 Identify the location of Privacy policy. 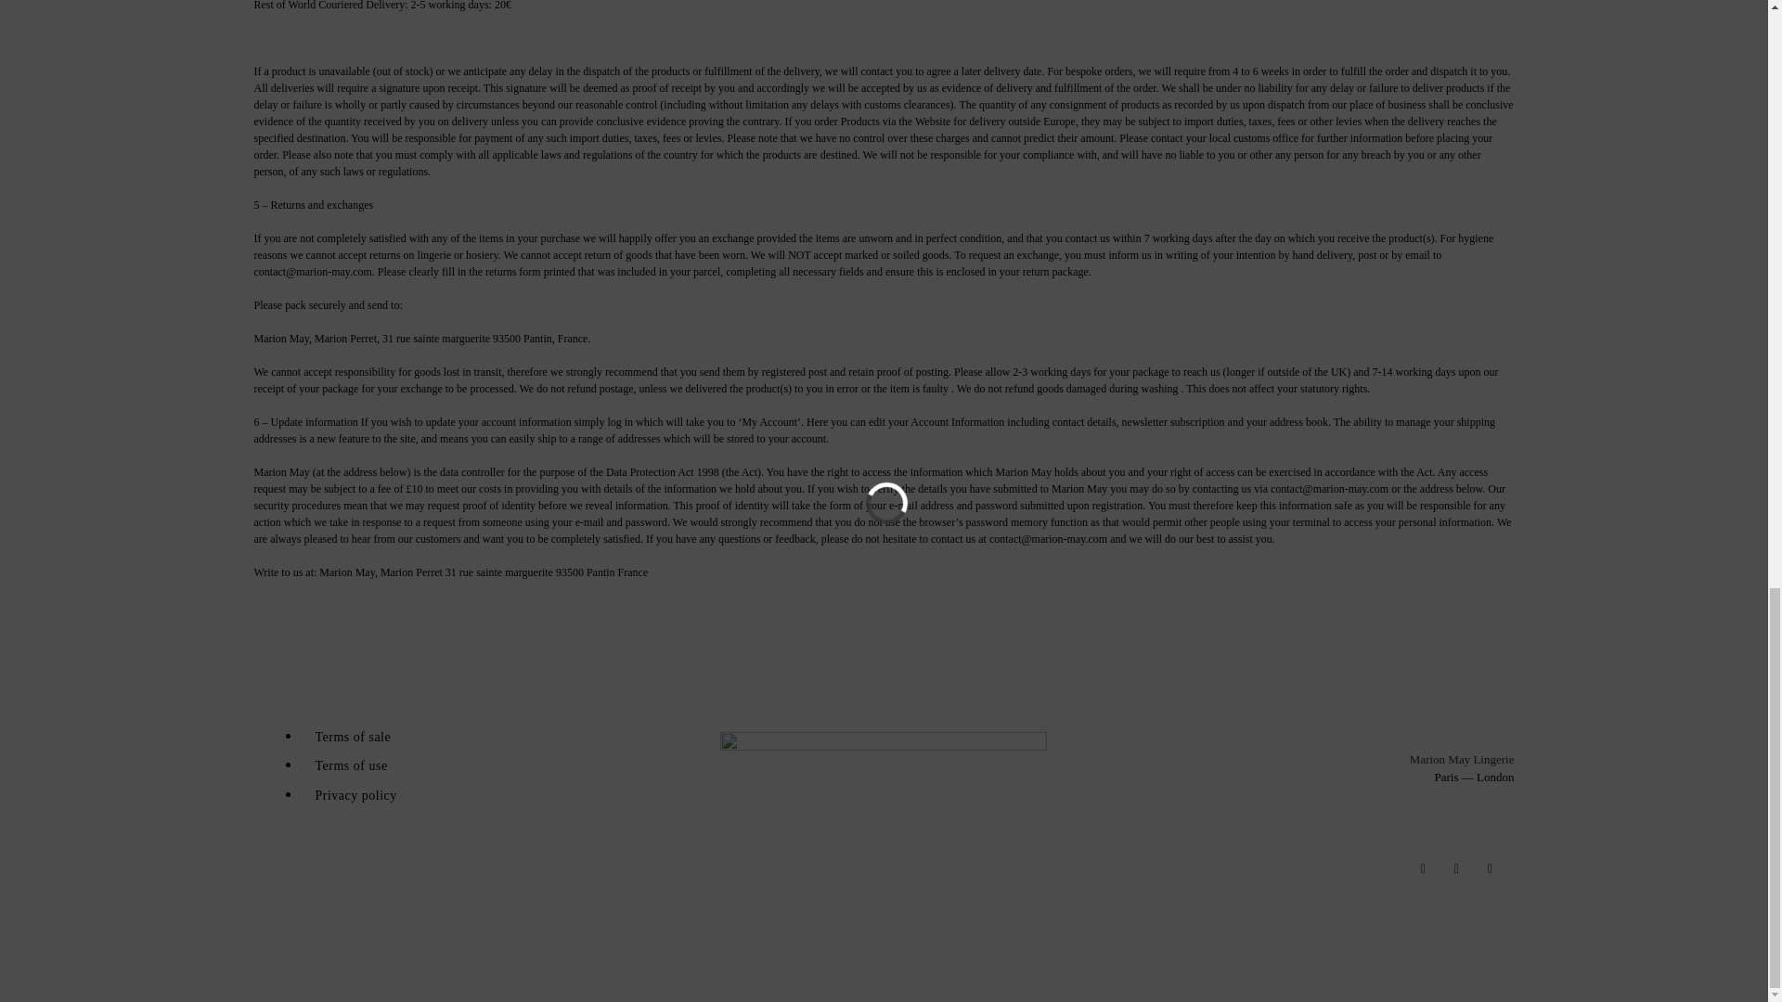
(348, 794).